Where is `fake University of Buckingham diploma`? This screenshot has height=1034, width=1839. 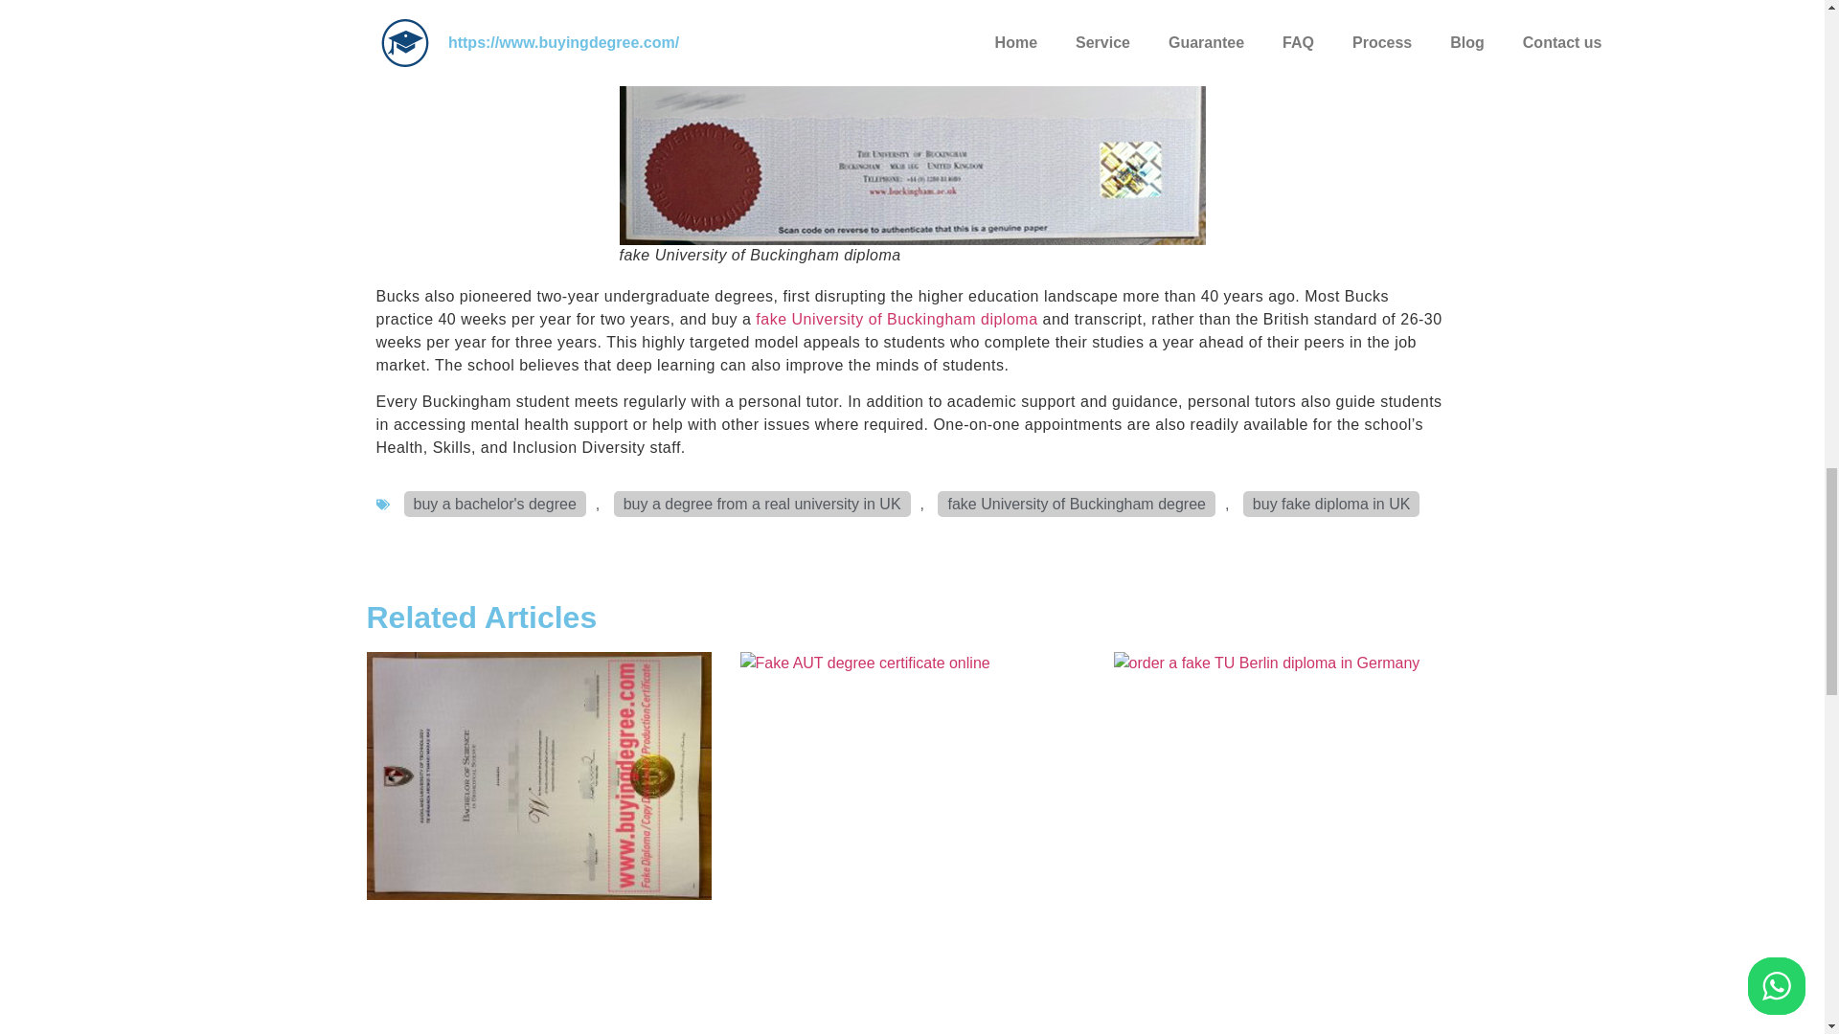
fake University of Buckingham diploma is located at coordinates (897, 320).